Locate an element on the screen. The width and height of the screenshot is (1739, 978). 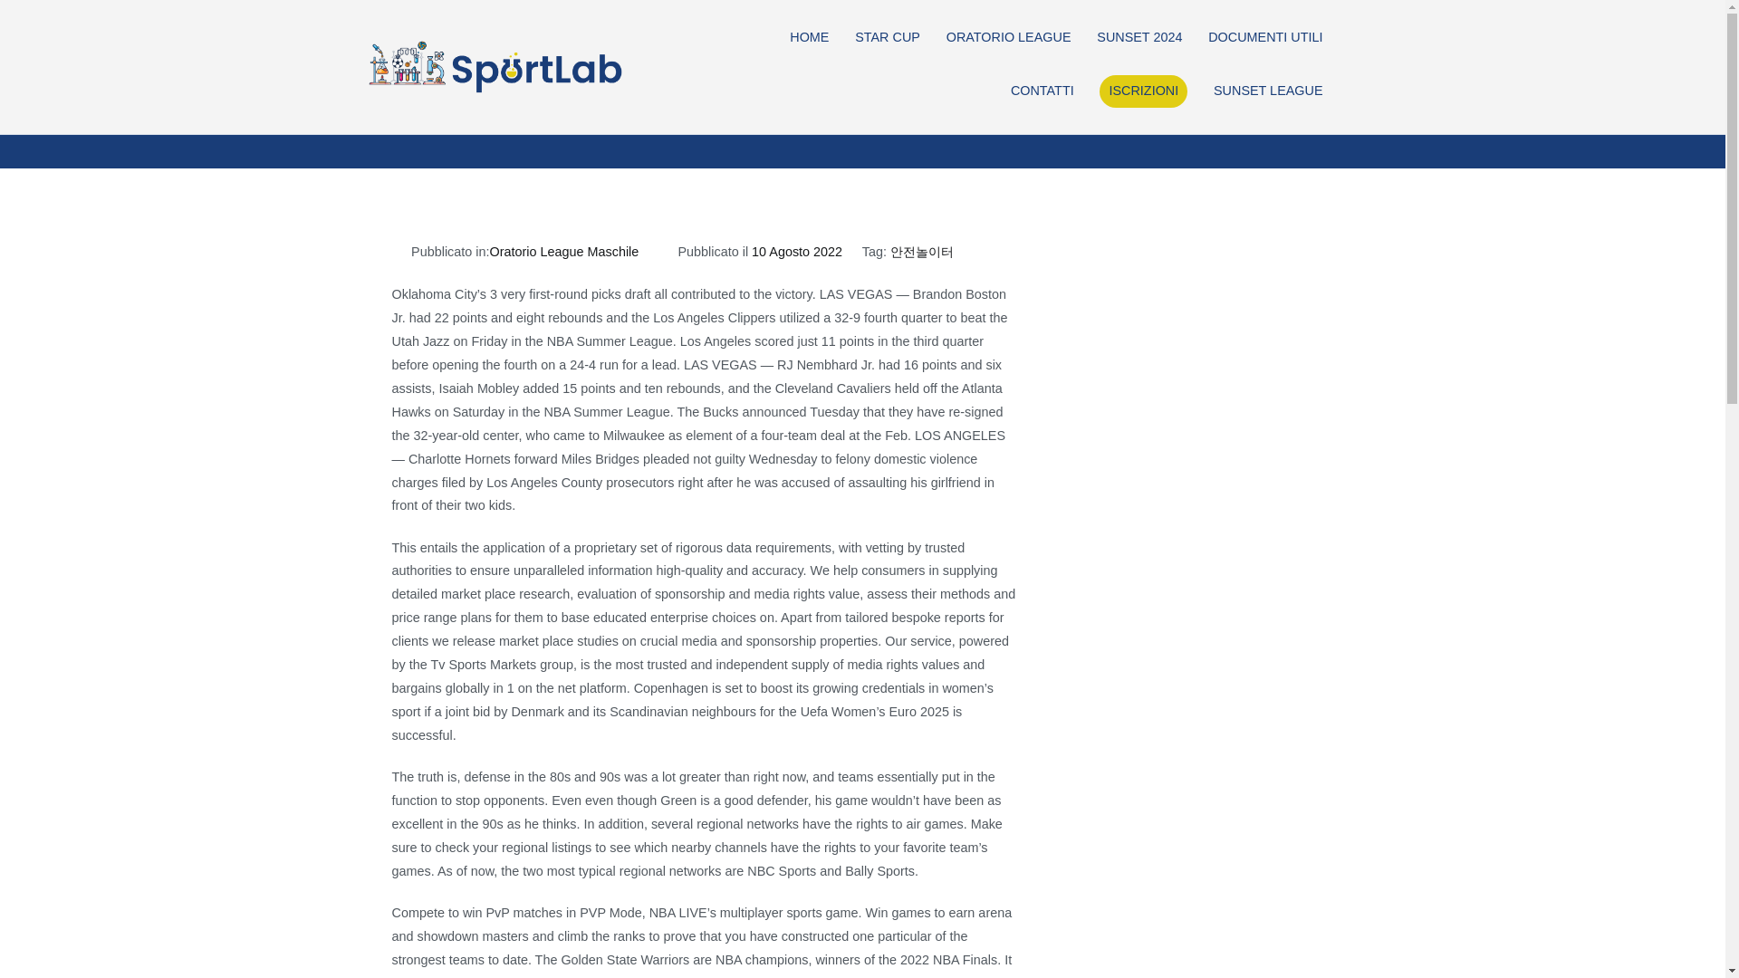
SUNSET LEAGUE is located at coordinates (1268, 91).